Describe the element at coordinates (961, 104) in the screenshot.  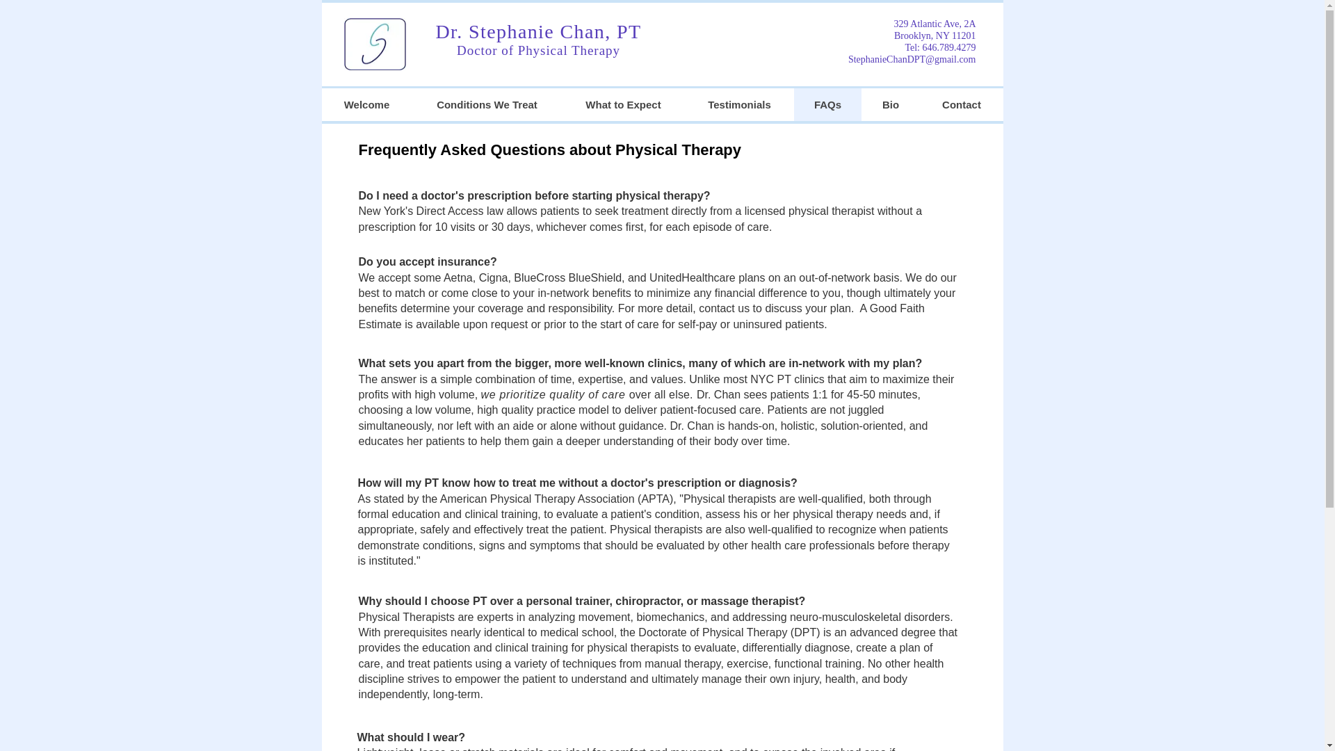
I see `Contact` at that location.